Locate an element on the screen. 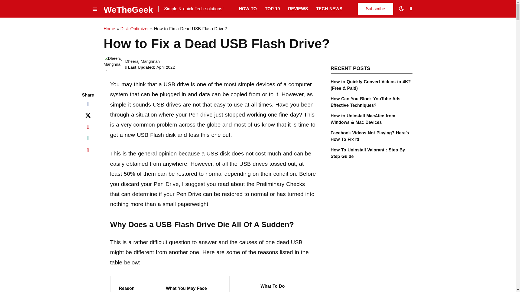 The width and height of the screenshot is (520, 292). REVIEWS is located at coordinates (298, 9).